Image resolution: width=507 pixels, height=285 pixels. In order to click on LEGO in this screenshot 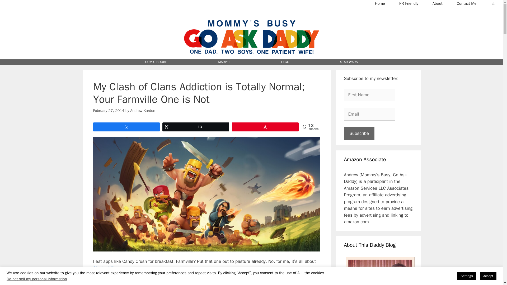, I will do `click(285, 62)`.